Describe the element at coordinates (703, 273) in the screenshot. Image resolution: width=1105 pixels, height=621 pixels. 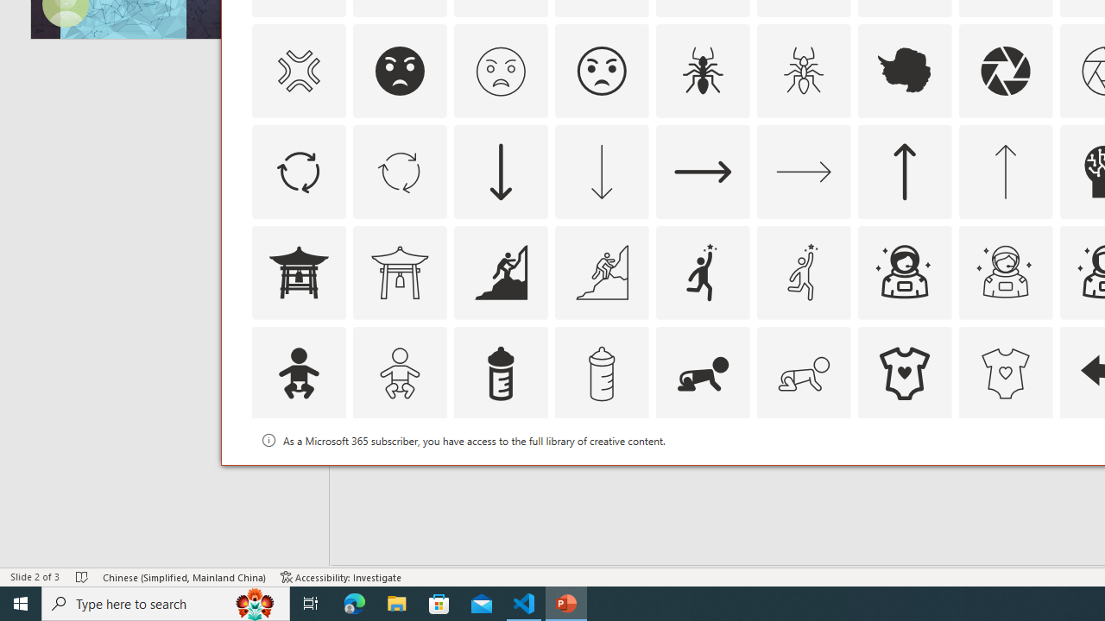
I see `AutomationID: Icons_Aspiration1` at that location.